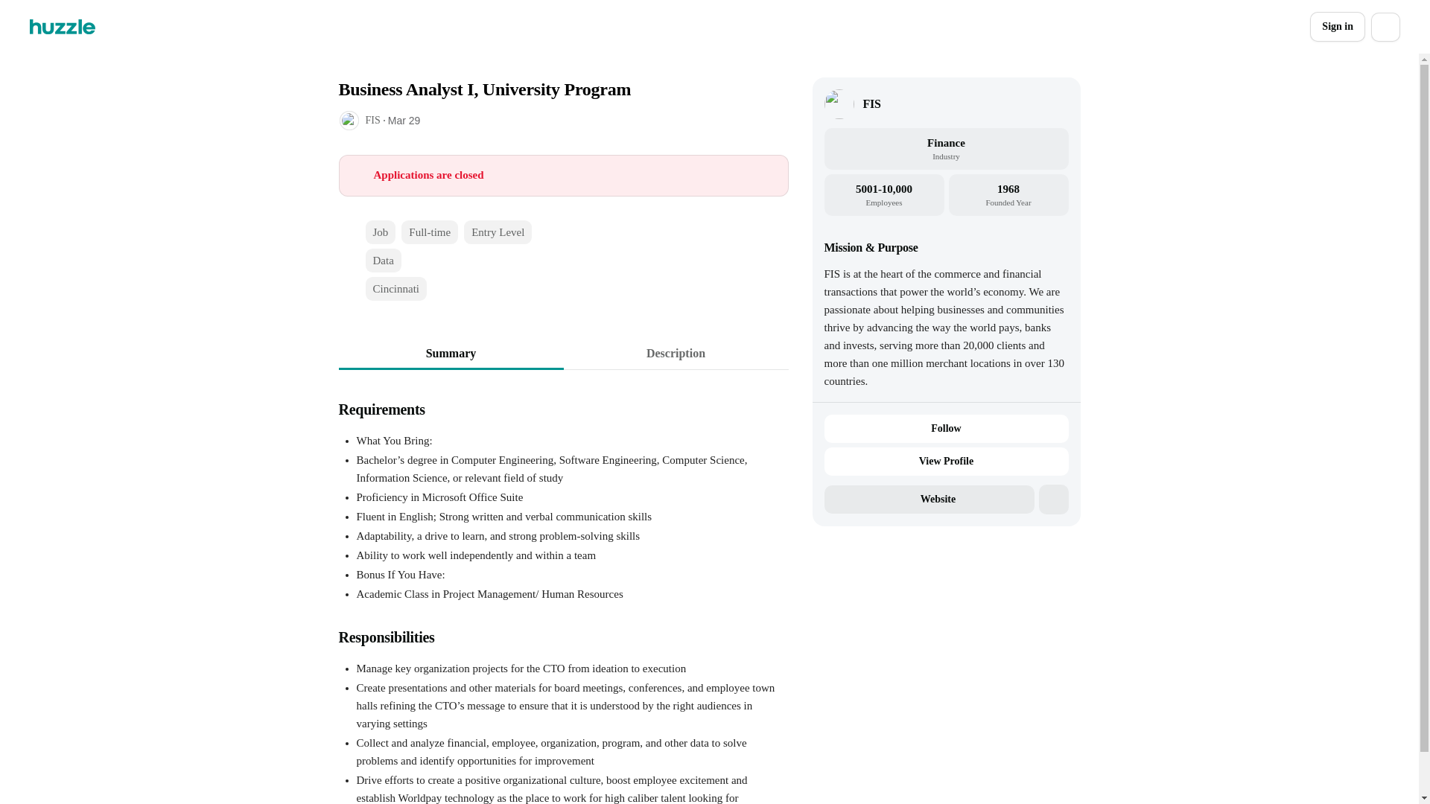 The width and height of the screenshot is (1430, 804). What do you see at coordinates (1338, 27) in the screenshot?
I see `Sign in` at bounding box center [1338, 27].